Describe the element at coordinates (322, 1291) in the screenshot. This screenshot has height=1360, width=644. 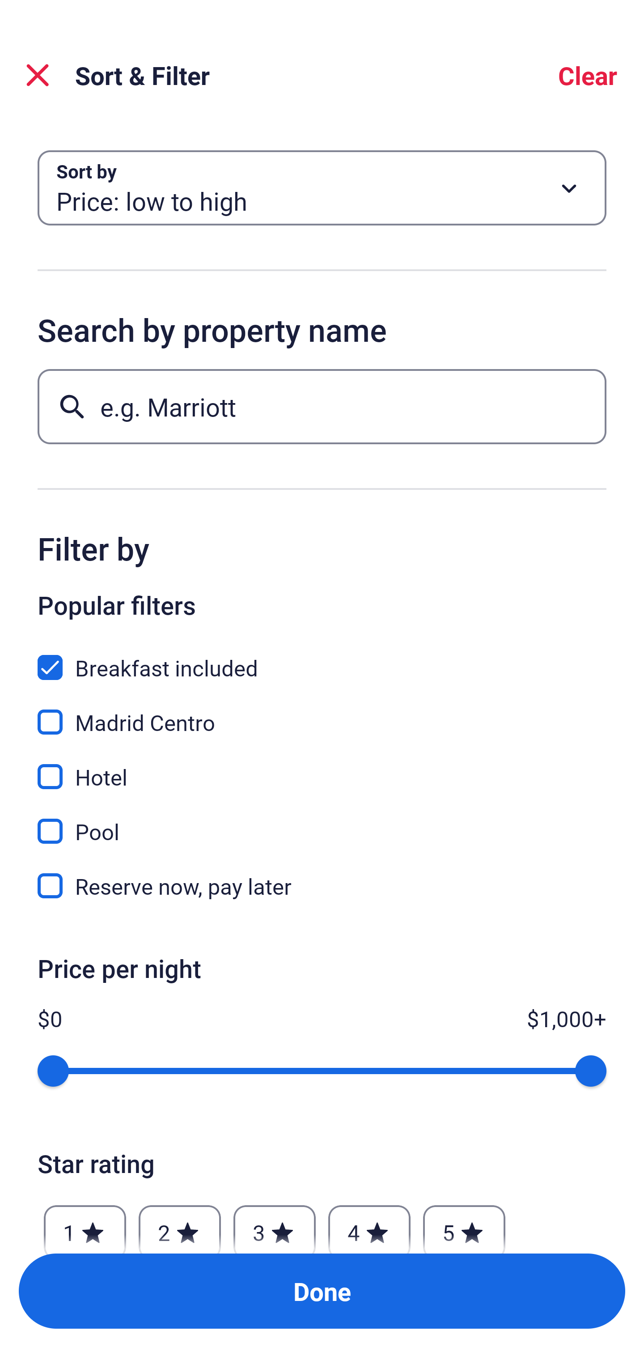
I see `Apply and close Sort and Filter Done` at that location.